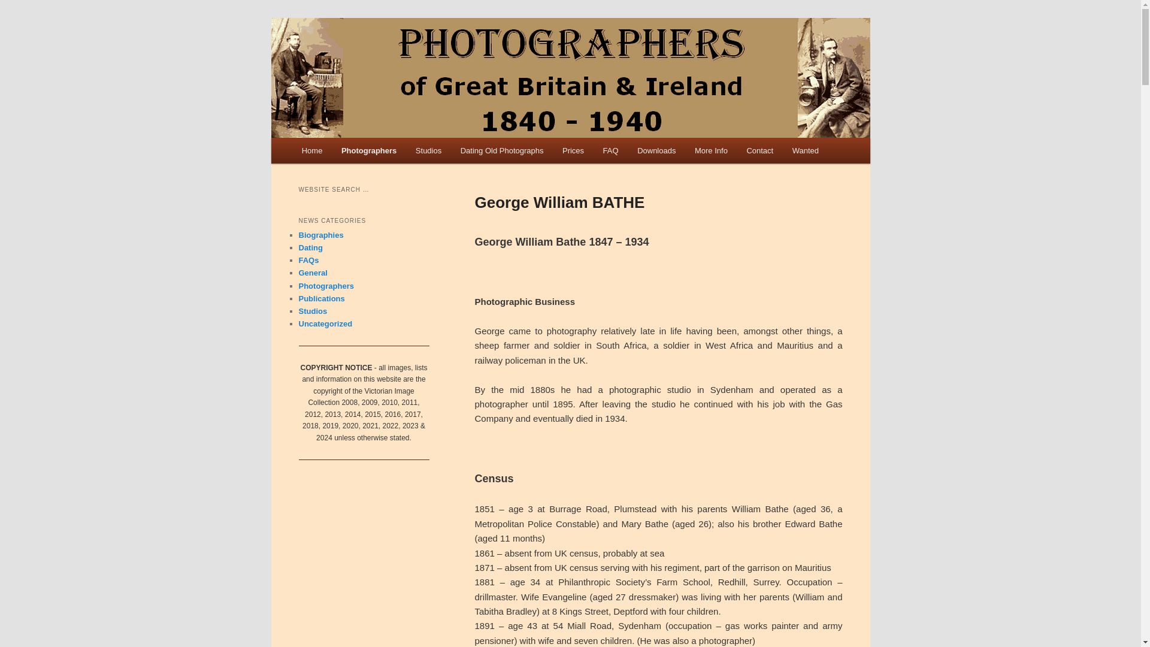 This screenshot has height=647, width=1150. I want to click on Photographers, so click(369, 151).